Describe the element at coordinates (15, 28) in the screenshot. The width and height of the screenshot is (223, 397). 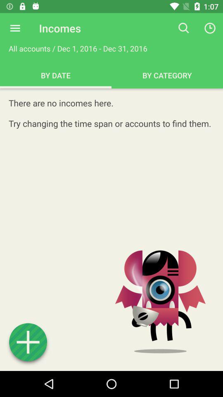
I see `explore menu options` at that location.